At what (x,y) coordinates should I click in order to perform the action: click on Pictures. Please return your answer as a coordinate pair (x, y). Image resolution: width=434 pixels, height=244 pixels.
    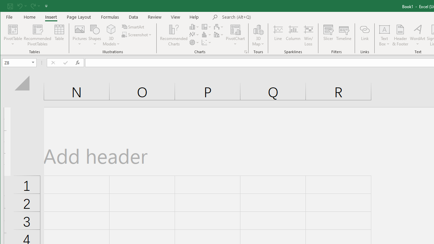
    Looking at the image, I should click on (80, 35).